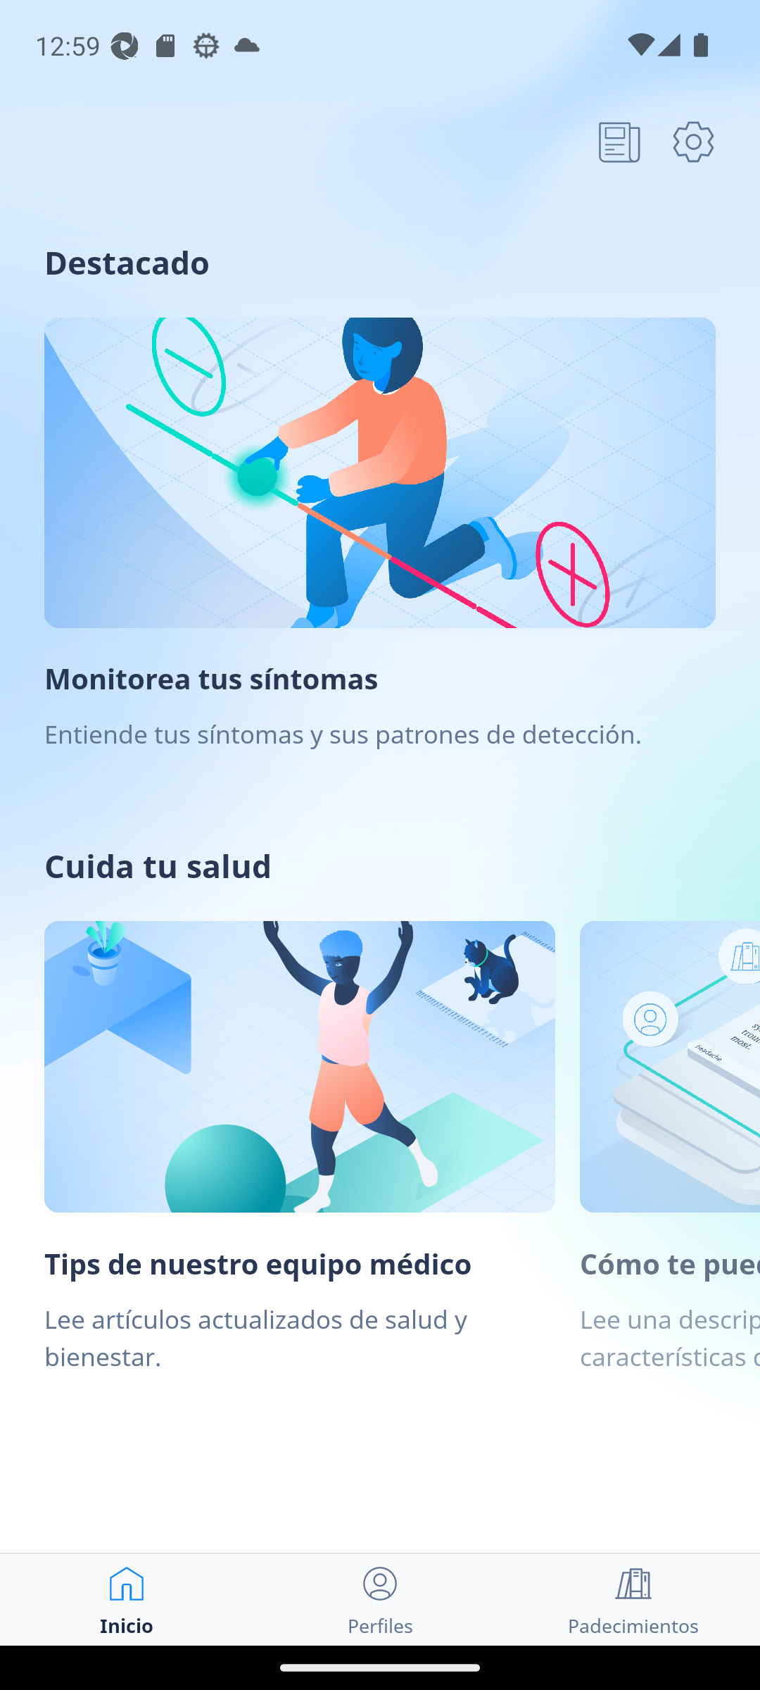 This screenshot has height=1690, width=760. I want to click on settings icon, open settings, so click(693, 142).